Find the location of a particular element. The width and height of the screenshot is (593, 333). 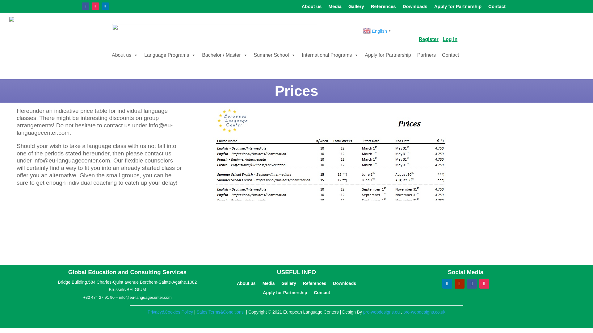

Log In is located at coordinates (450, 39).